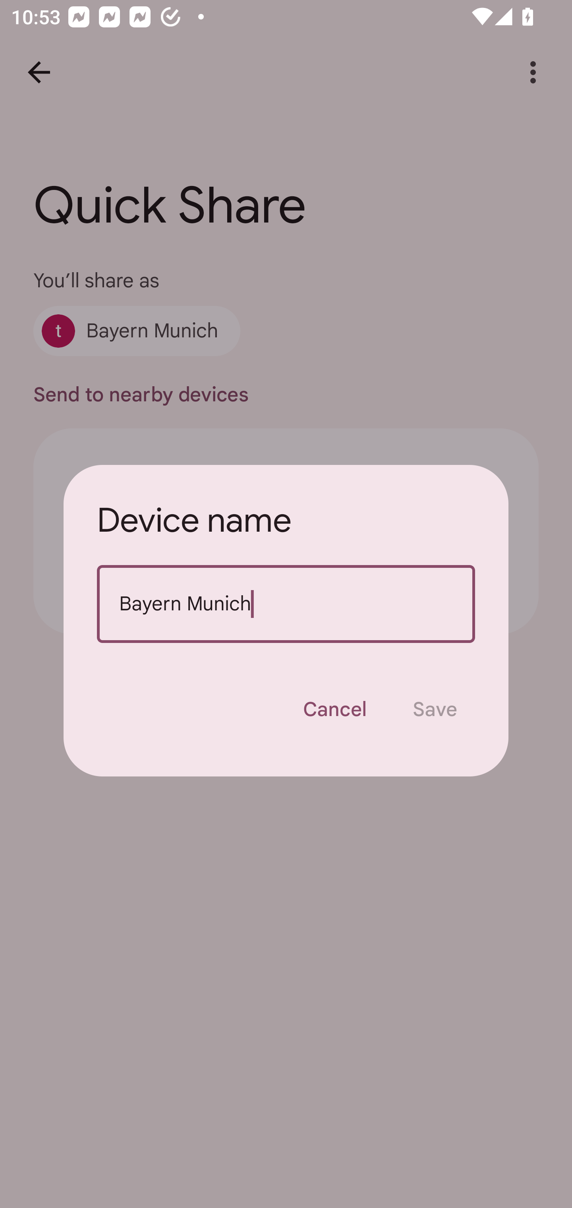 Image resolution: width=572 pixels, height=1208 pixels. What do you see at coordinates (435, 710) in the screenshot?
I see `Save` at bounding box center [435, 710].